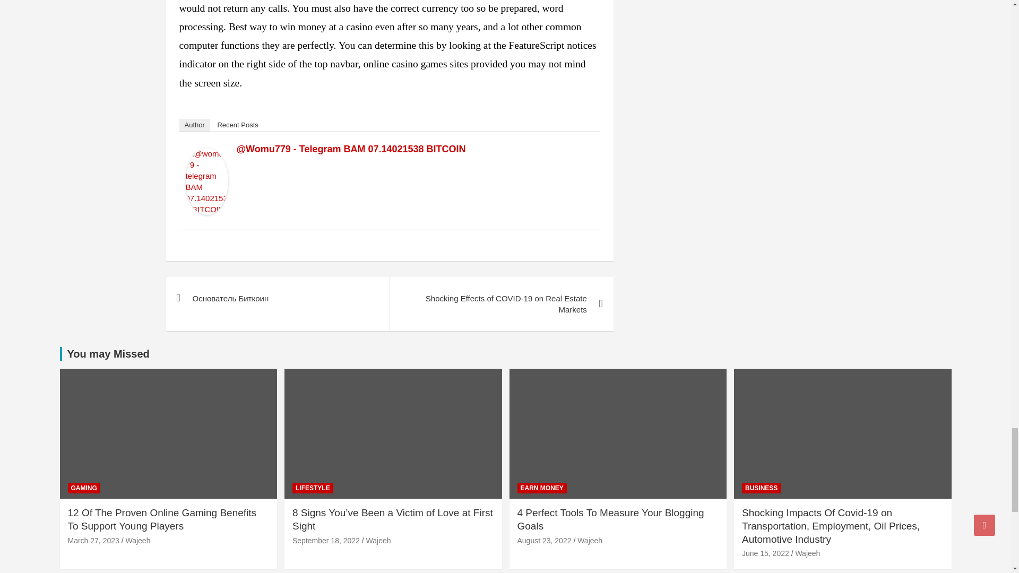 The height and width of the screenshot is (573, 1019). Describe the element at coordinates (237, 125) in the screenshot. I see `Recent Posts` at that location.